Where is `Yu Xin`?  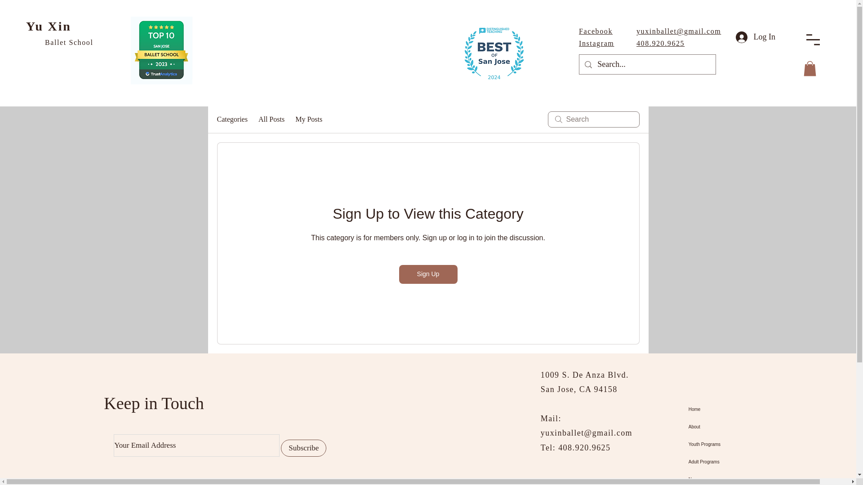 Yu Xin is located at coordinates (49, 26).